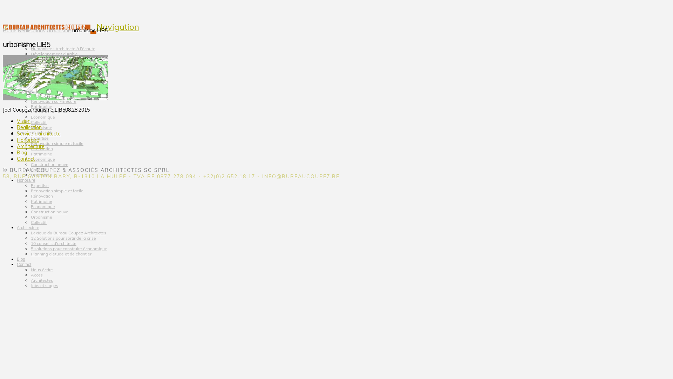 This screenshot has height=379, width=673. What do you see at coordinates (39, 69) in the screenshot?
I see `Ecologie` at bounding box center [39, 69].